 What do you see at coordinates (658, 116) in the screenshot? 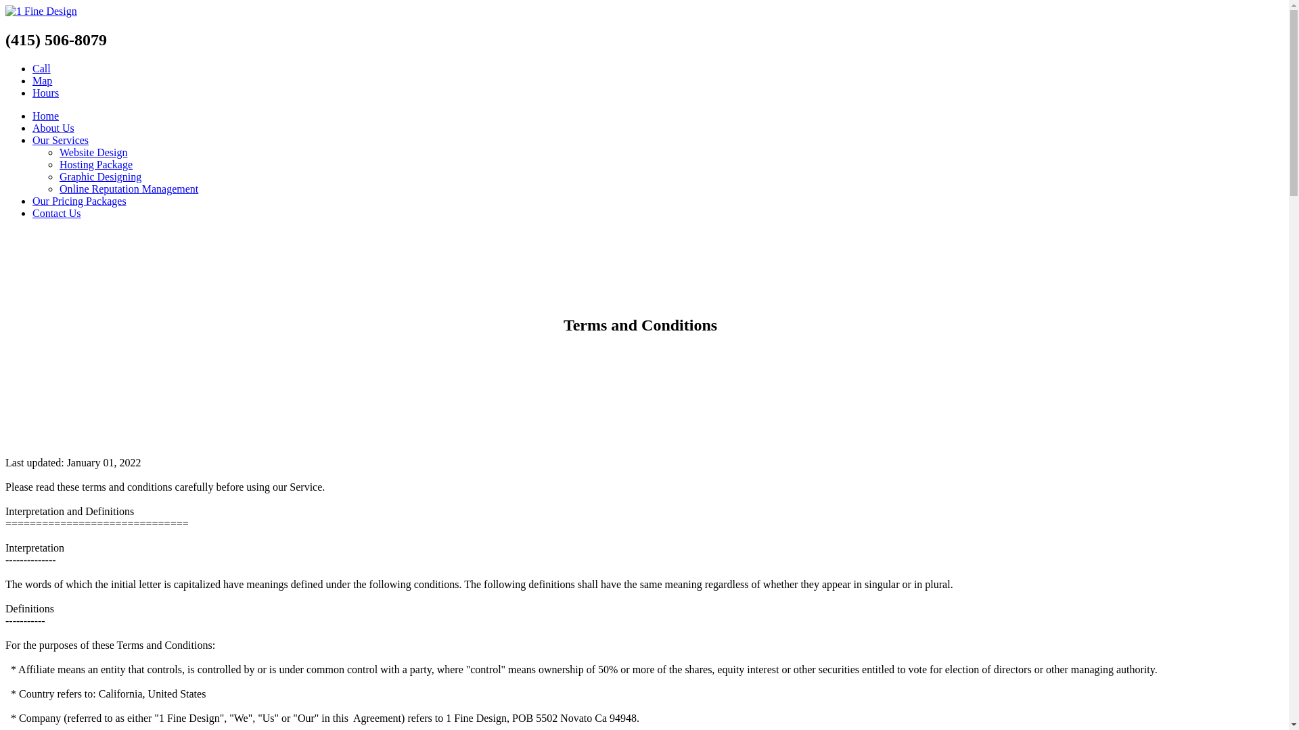
I see `Home` at bounding box center [658, 116].